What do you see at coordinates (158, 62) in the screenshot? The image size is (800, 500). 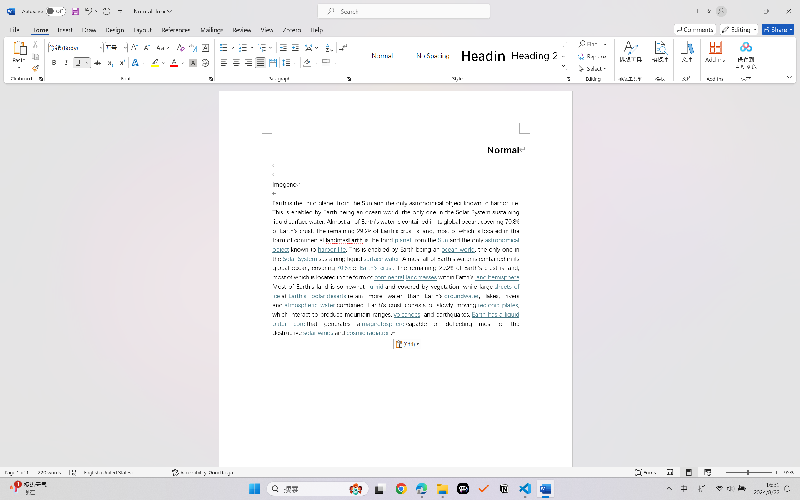 I see `Text Highlight Color` at bounding box center [158, 62].